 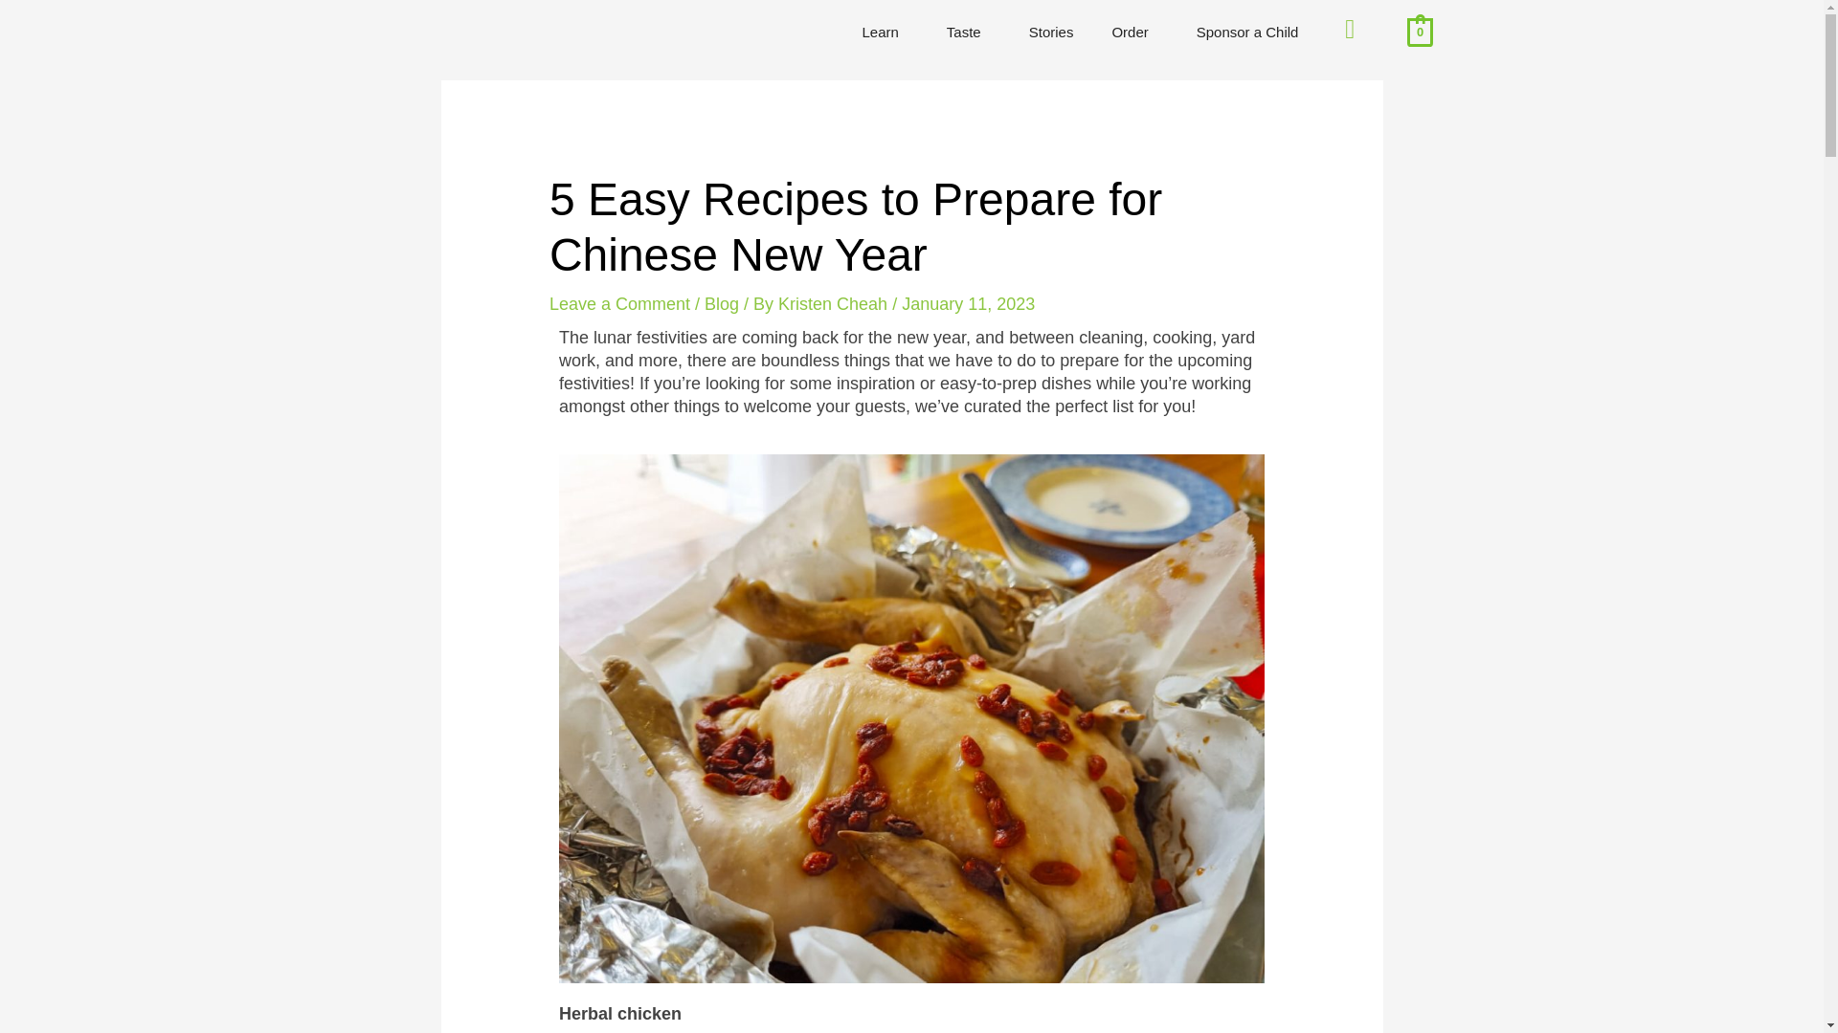 What do you see at coordinates (969, 33) in the screenshot?
I see `Taste` at bounding box center [969, 33].